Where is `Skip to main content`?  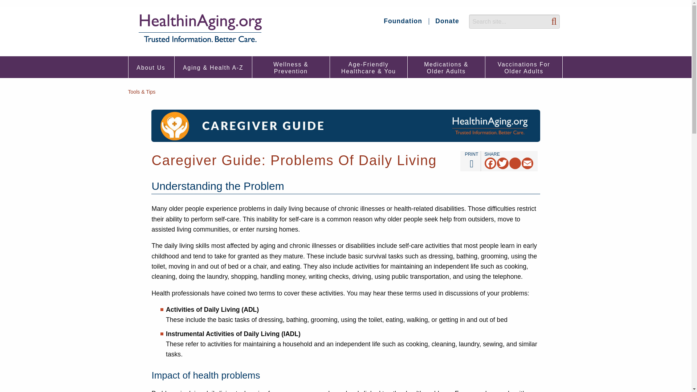 Skip to main content is located at coordinates (151, 68).